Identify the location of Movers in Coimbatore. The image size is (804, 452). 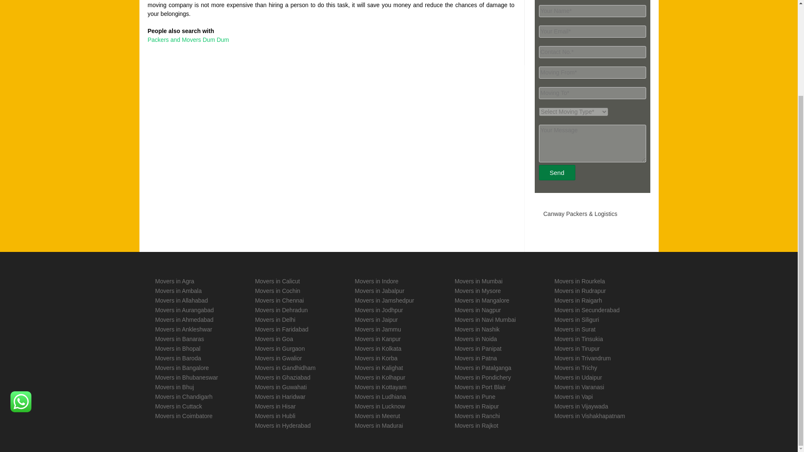
(183, 416).